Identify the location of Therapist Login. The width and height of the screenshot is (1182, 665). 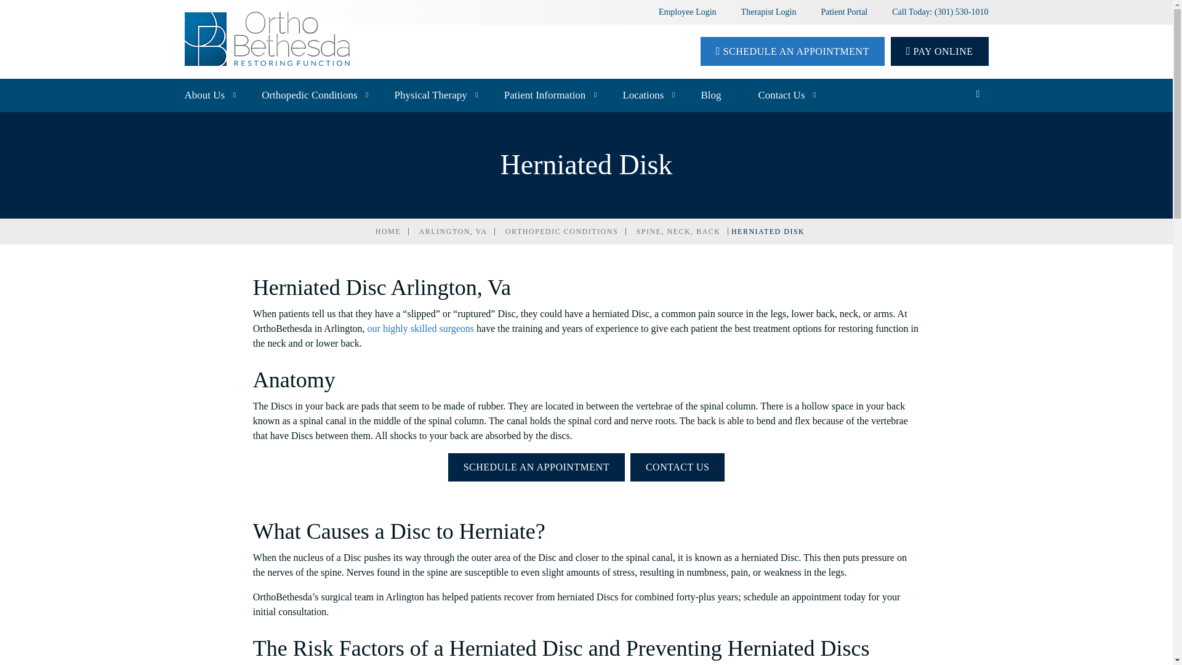
(768, 12).